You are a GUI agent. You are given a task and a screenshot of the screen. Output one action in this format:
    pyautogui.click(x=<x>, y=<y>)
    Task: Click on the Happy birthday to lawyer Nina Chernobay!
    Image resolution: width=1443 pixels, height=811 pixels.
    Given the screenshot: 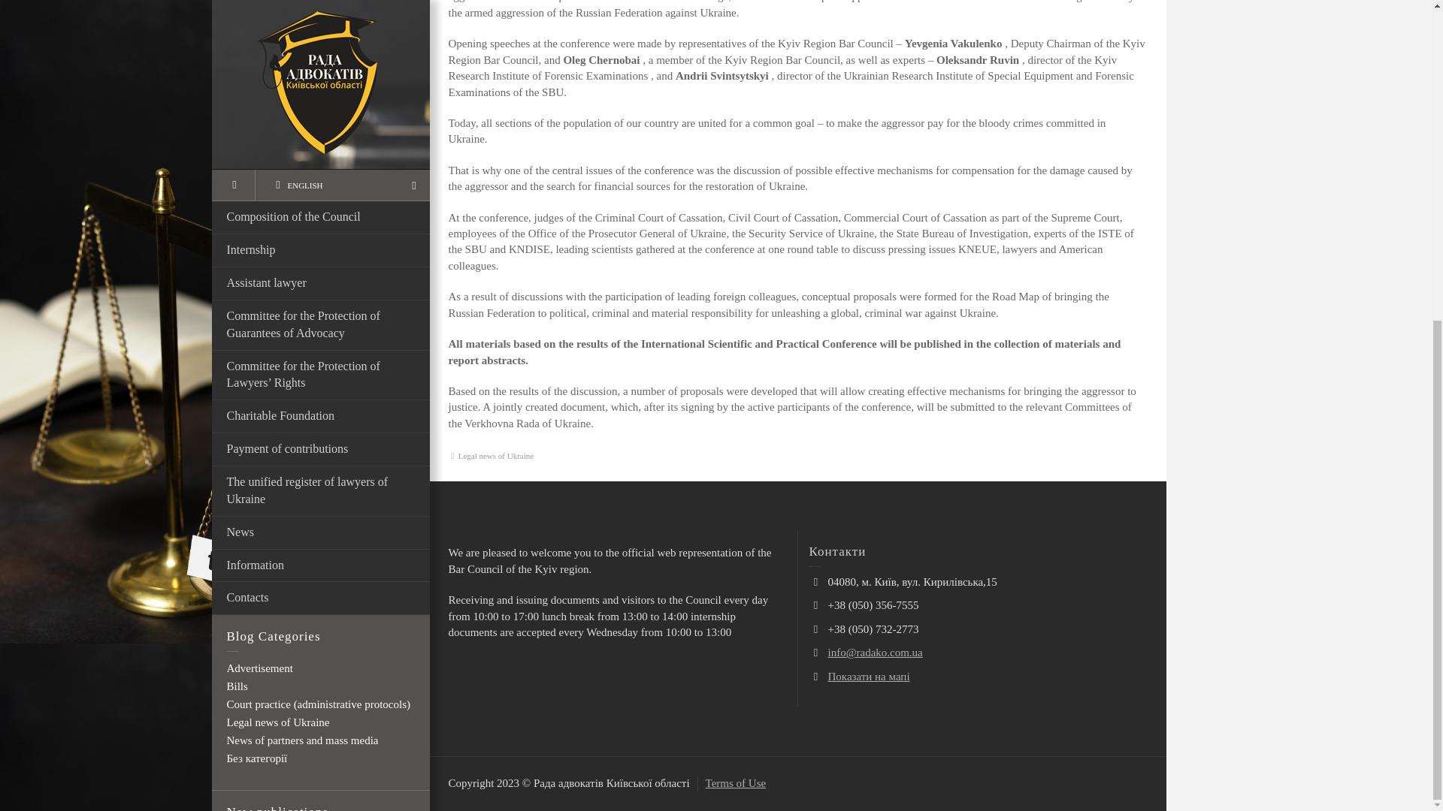 What is the action you would take?
    pyautogui.click(x=343, y=501)
    